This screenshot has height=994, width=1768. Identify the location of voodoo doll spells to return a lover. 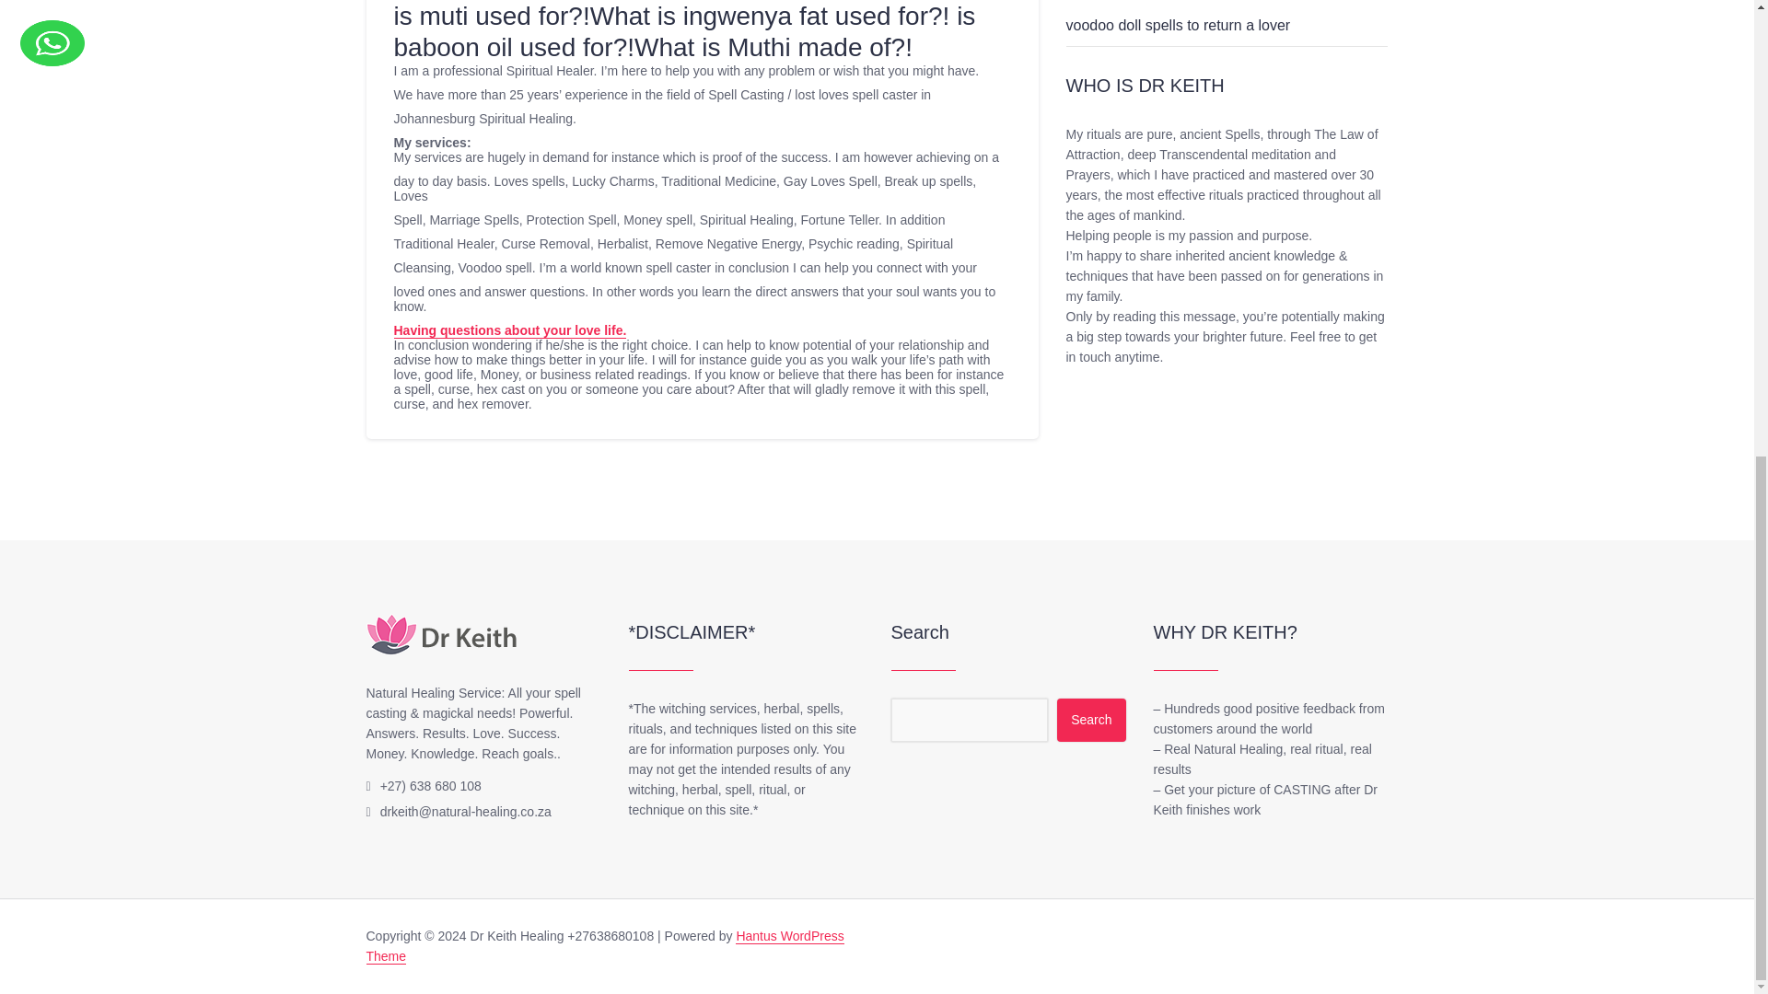
(1178, 25).